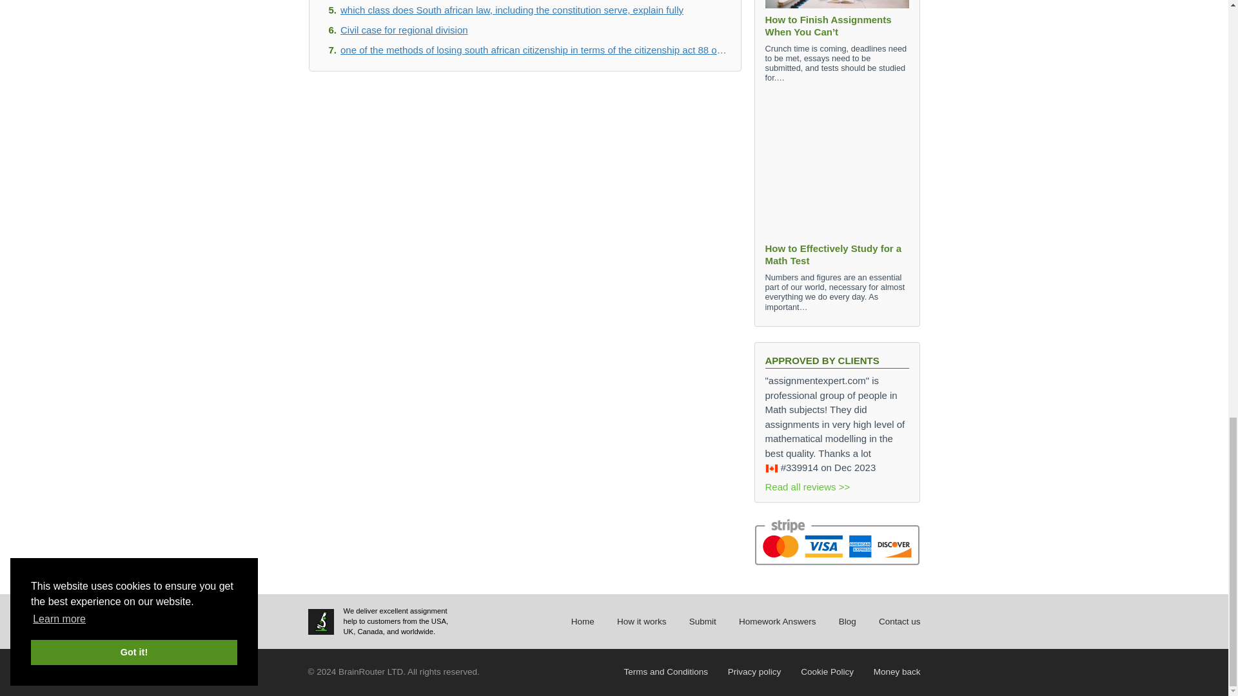 The image size is (1238, 696). What do you see at coordinates (771, 468) in the screenshot?
I see `Canada` at bounding box center [771, 468].